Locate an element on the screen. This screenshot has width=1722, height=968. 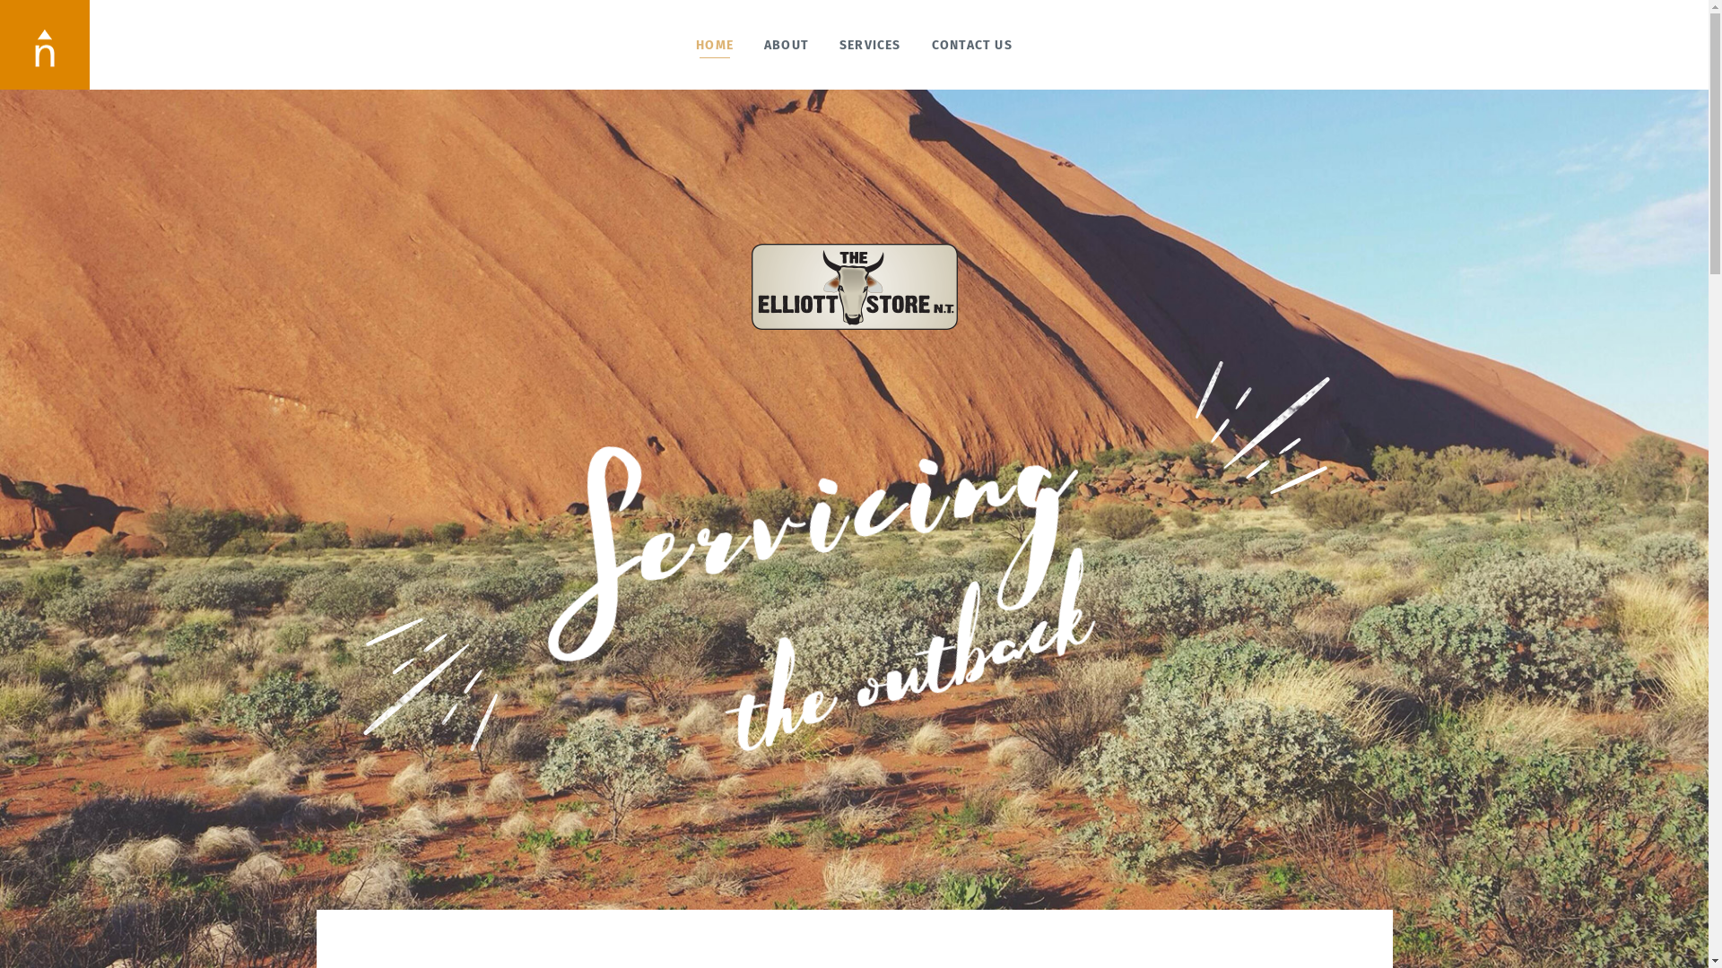
HOME is located at coordinates (715, 45).